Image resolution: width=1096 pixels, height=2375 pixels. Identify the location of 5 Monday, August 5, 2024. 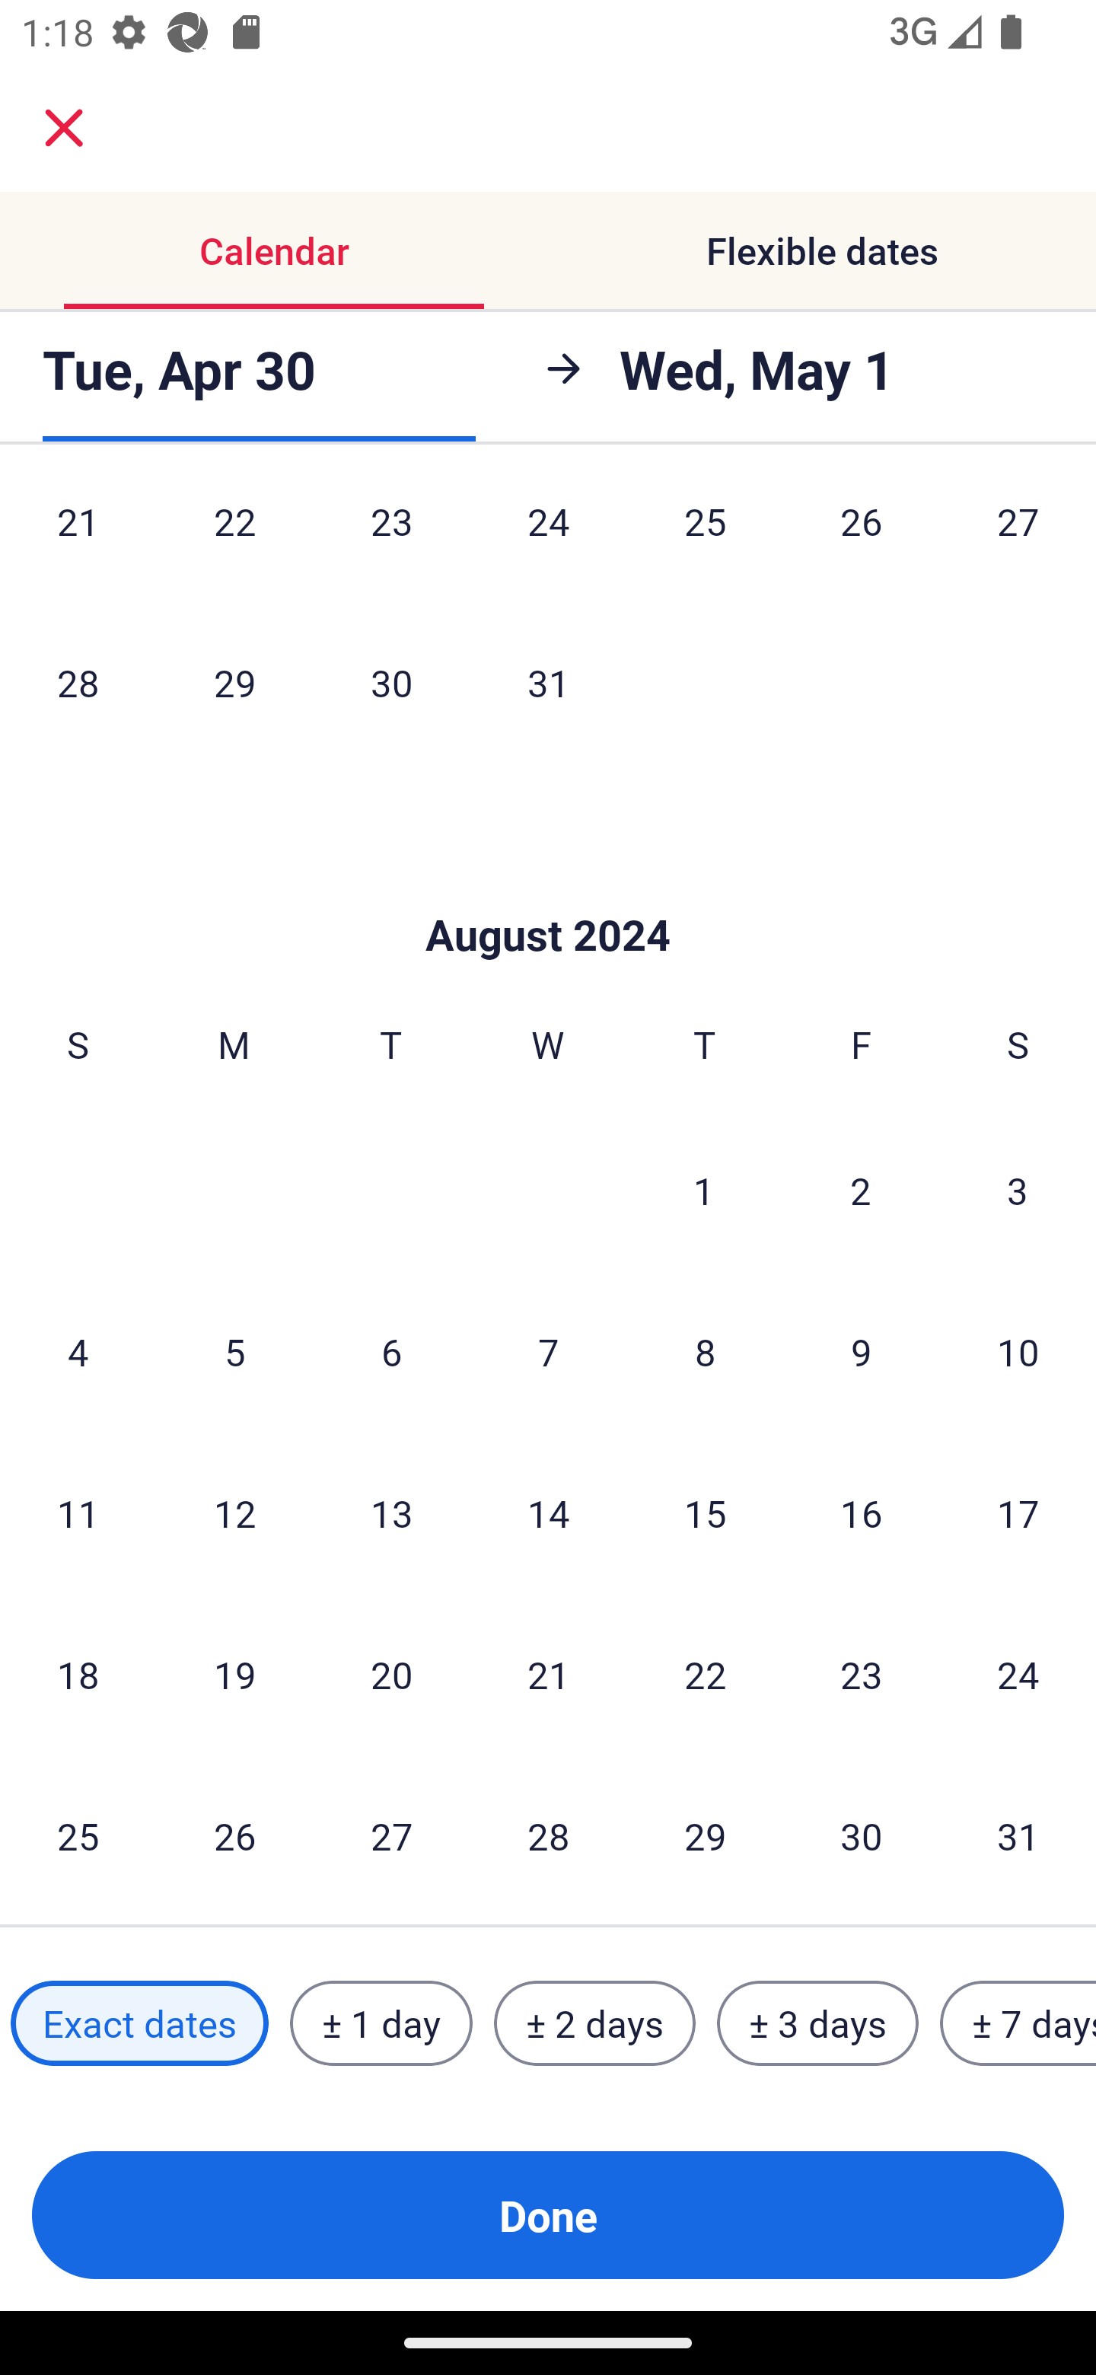
(234, 1351).